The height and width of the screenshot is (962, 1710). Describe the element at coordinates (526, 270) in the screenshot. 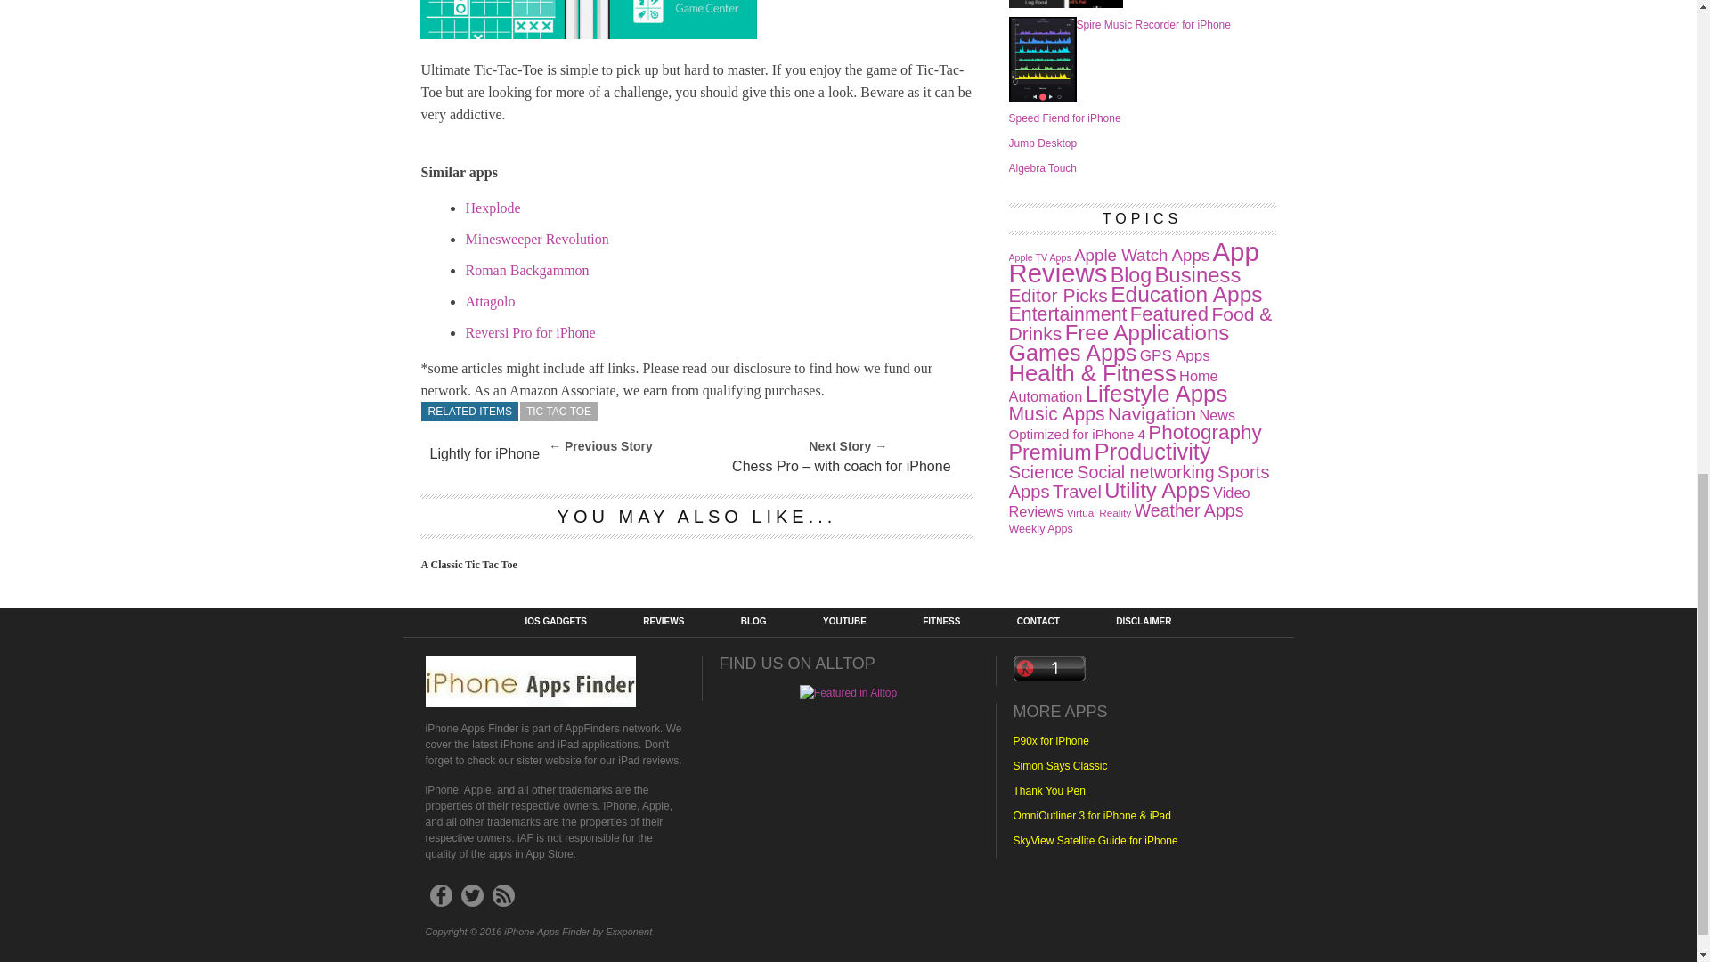

I see `Roman Backgammon` at that location.